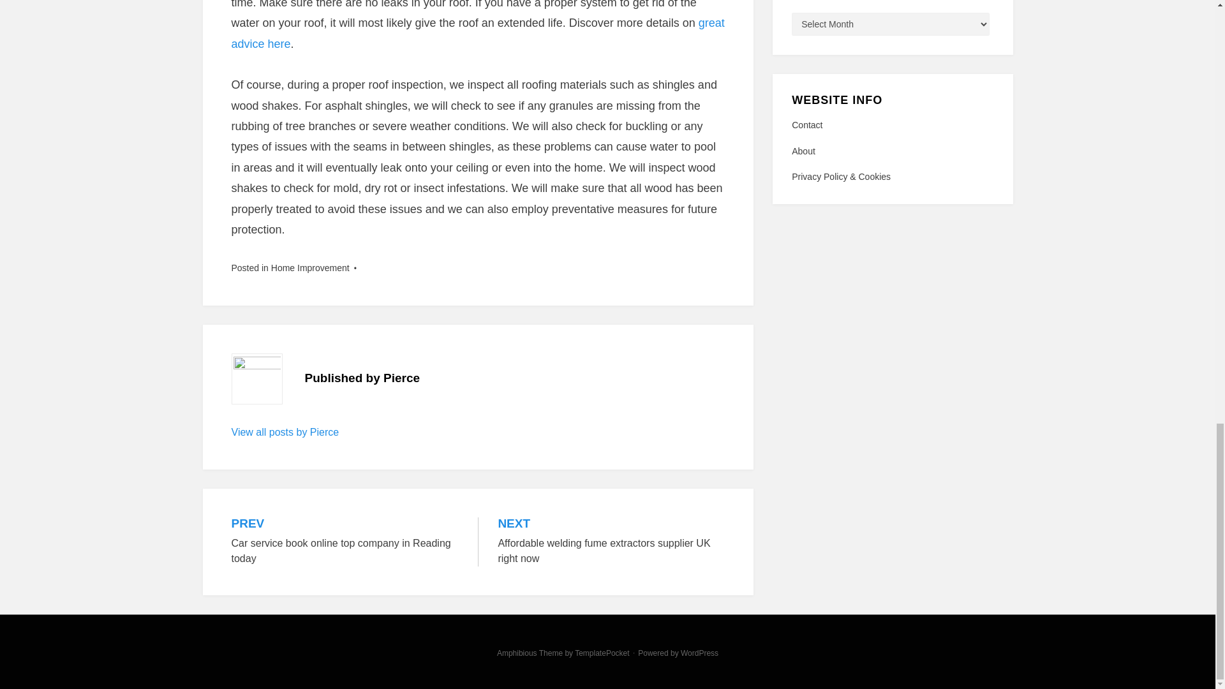  Describe the element at coordinates (310, 267) in the screenshot. I see `Contact` at that location.